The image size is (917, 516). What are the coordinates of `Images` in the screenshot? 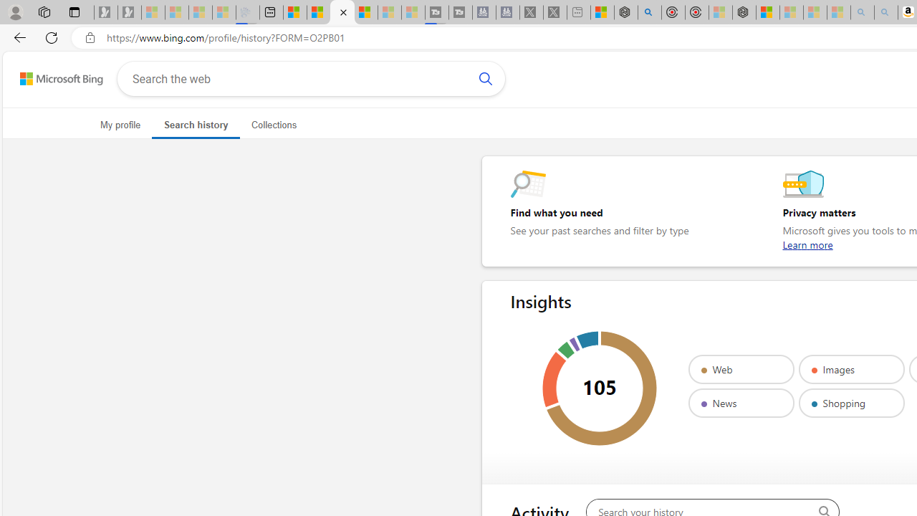 It's located at (851, 369).